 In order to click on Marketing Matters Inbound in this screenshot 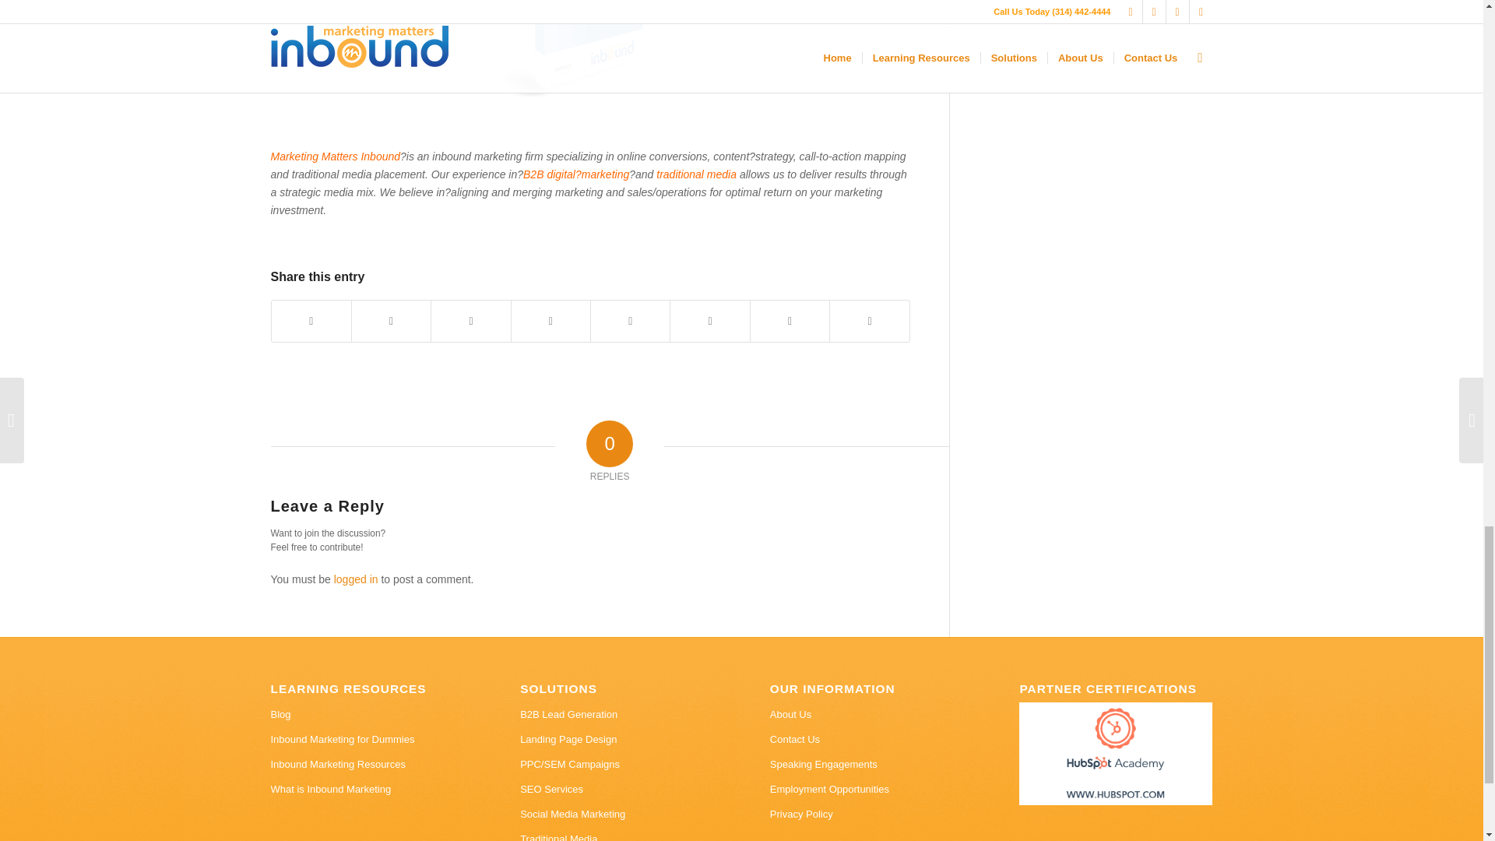, I will do `click(335, 157)`.